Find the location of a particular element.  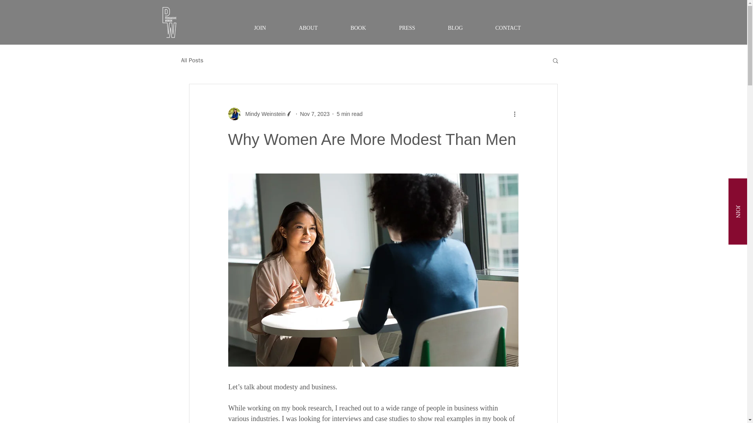

BOOK is located at coordinates (358, 27).